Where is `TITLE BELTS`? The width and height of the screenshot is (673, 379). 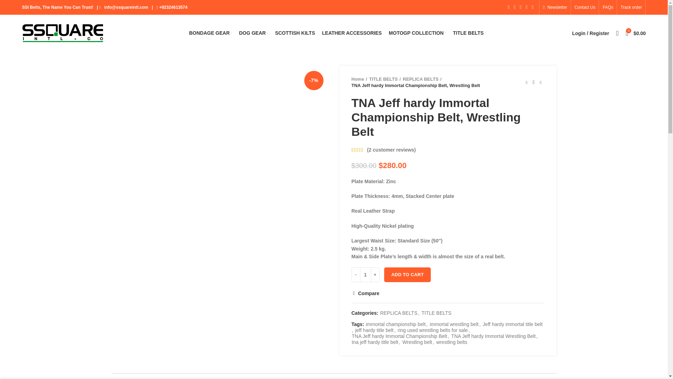 TITLE BELTS is located at coordinates (469, 33).